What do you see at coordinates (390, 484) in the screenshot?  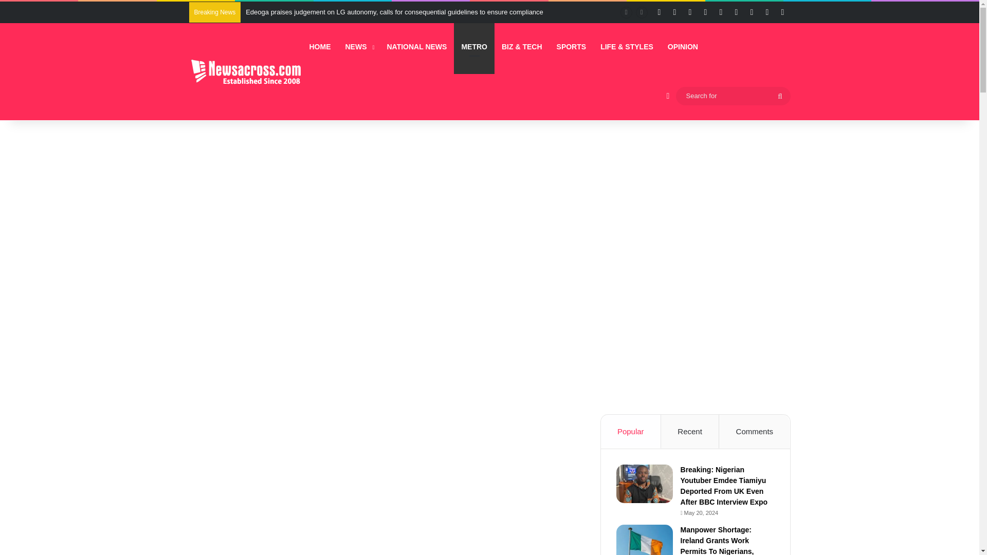 I see `Advertisement` at bounding box center [390, 484].